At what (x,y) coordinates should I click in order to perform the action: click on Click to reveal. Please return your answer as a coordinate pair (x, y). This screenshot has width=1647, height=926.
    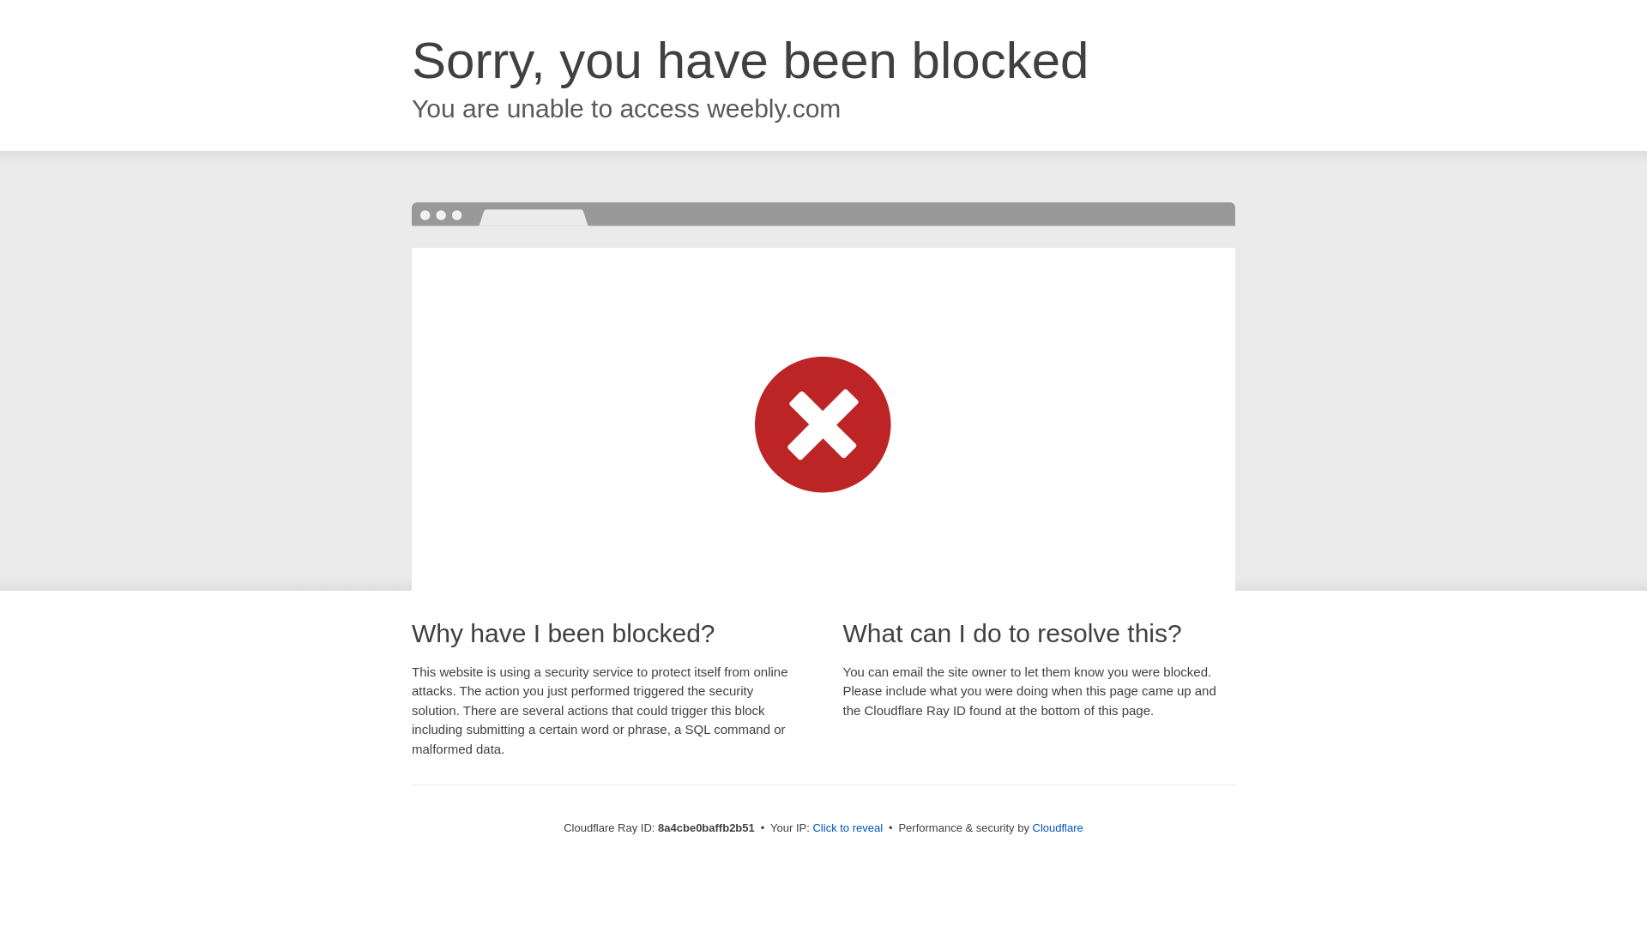
    Looking at the image, I should click on (848, 828).